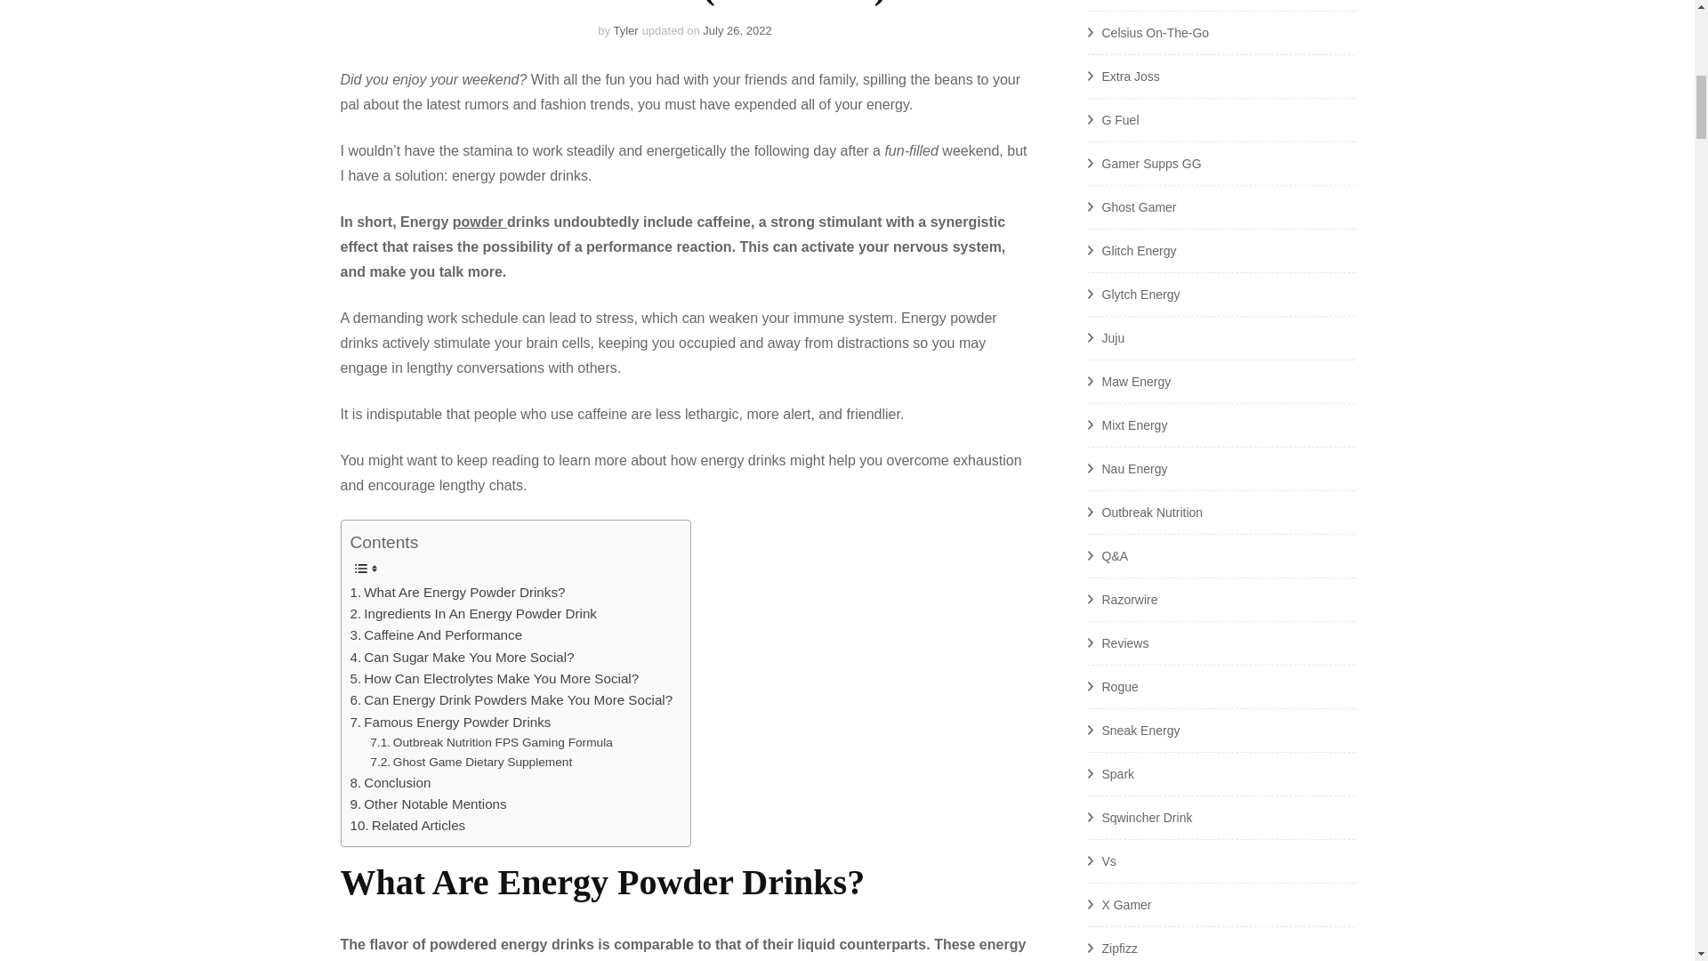 Image resolution: width=1708 pixels, height=961 pixels. I want to click on Outbreak Nutrition FPS Gaming Formula, so click(491, 742).